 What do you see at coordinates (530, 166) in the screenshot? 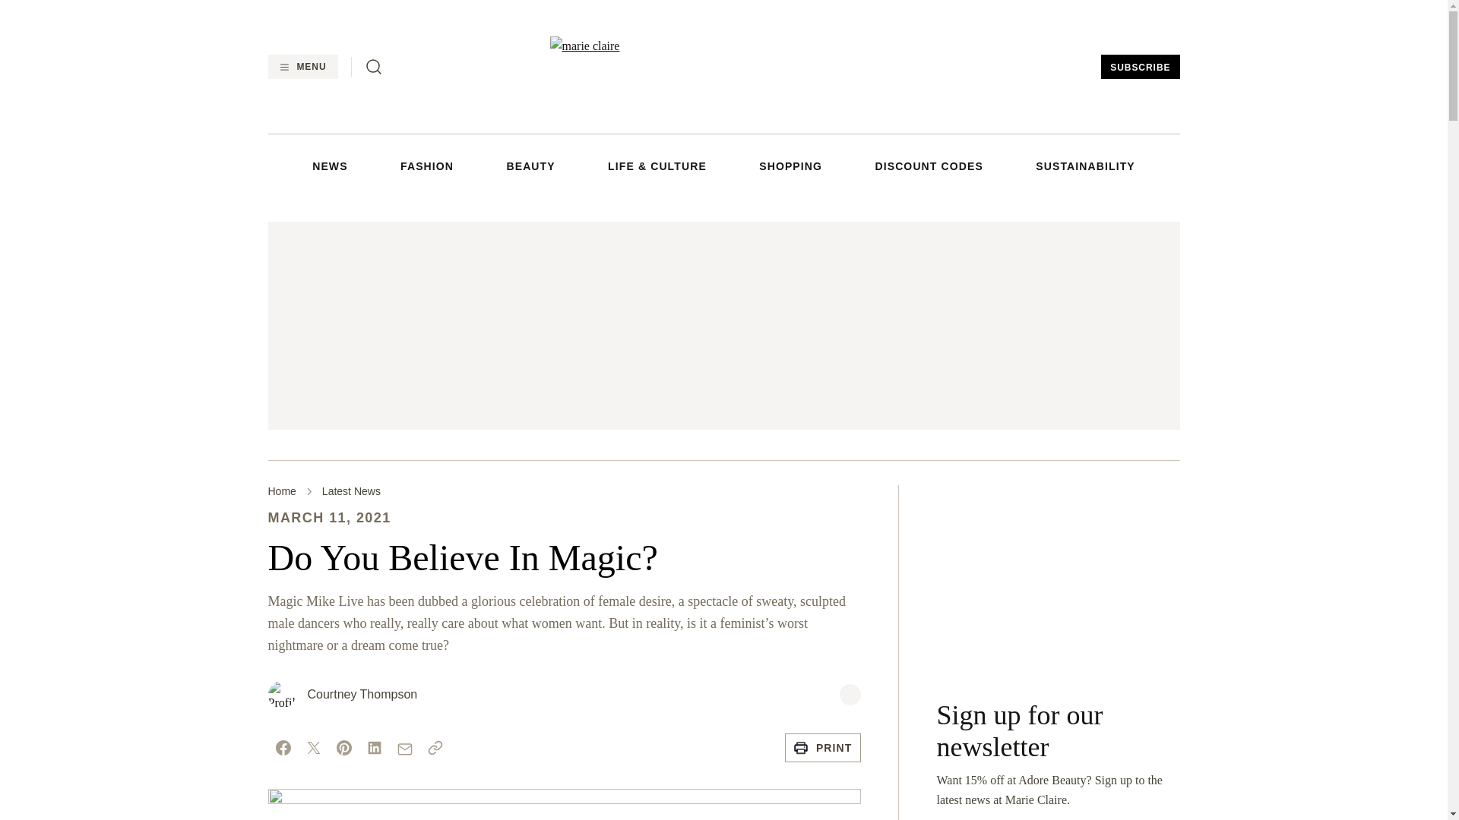
I see `BEAUTY` at bounding box center [530, 166].